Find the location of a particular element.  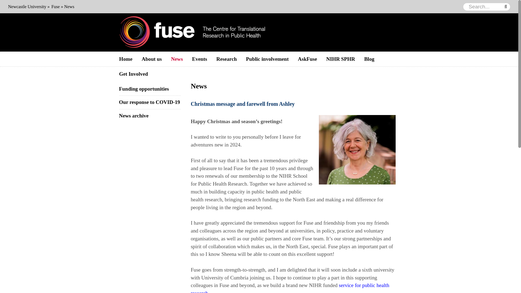

Research is located at coordinates (226, 59).